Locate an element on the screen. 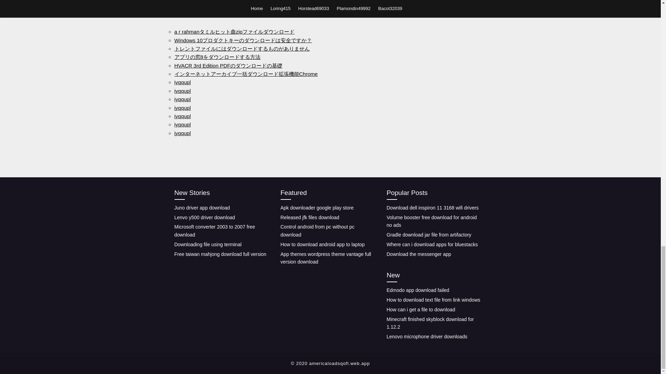 This screenshot has width=666, height=374. Free taiwan mahjong download full version is located at coordinates (220, 254).